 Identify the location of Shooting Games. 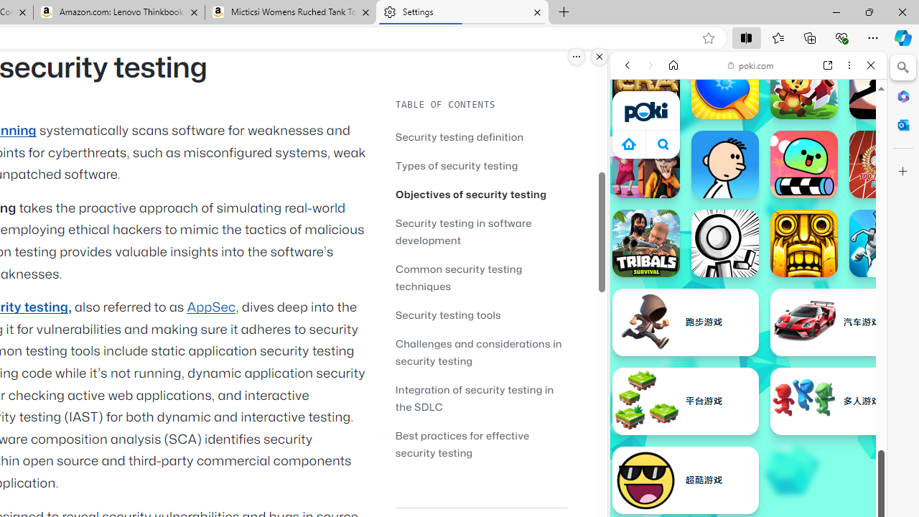
(748, 372).